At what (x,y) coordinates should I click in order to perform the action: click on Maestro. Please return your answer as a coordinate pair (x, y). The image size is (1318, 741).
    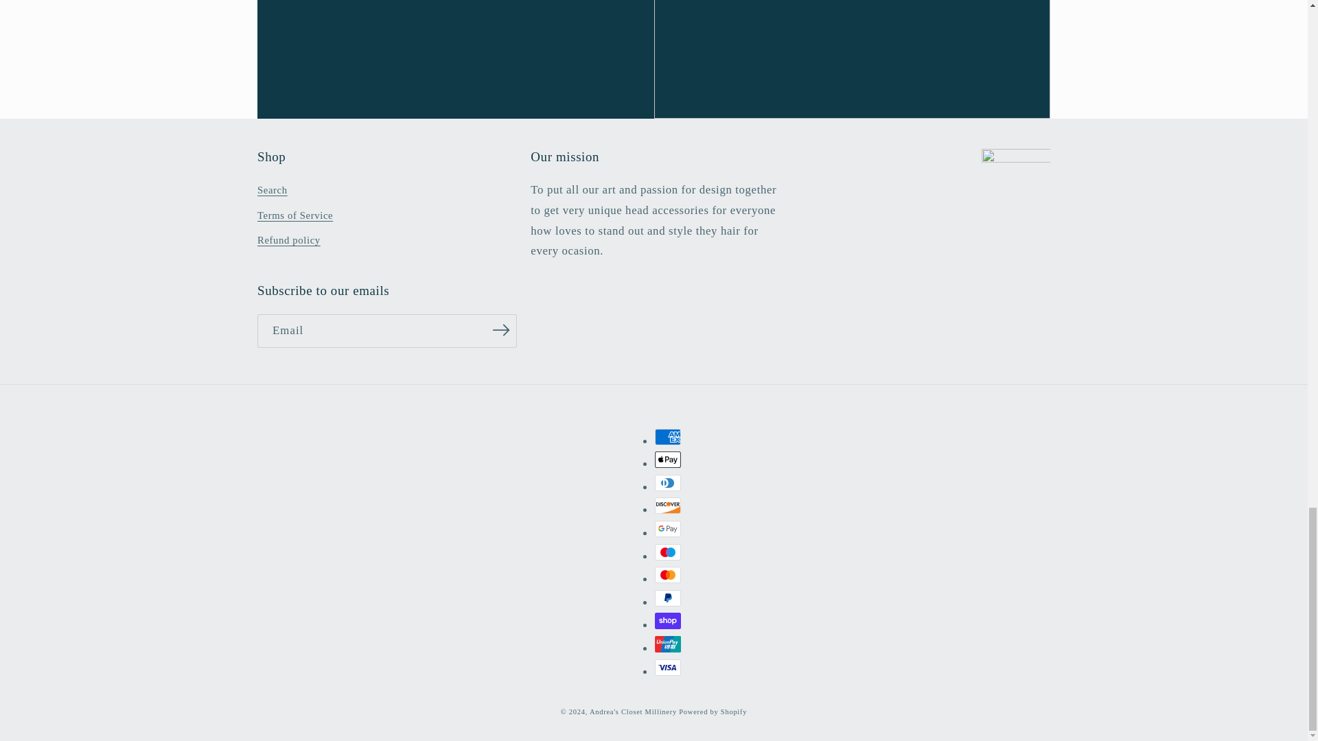
    Looking at the image, I should click on (668, 552).